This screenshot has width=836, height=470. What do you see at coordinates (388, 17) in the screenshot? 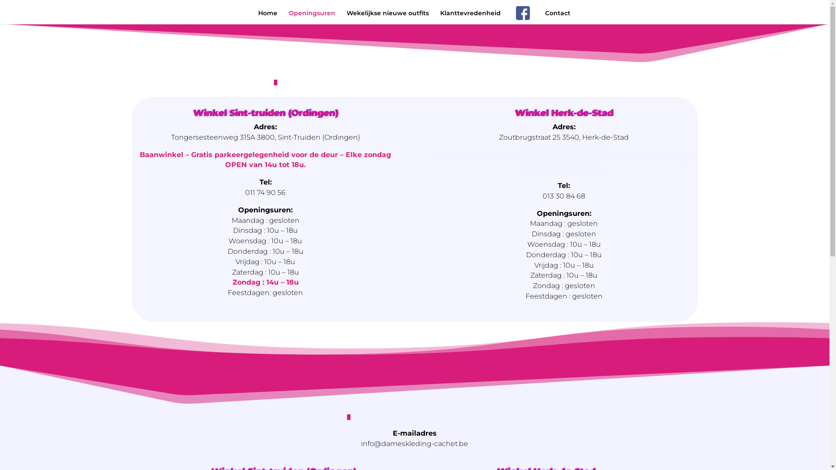
I see `Wekelijkse nieuwe outfits` at bounding box center [388, 17].